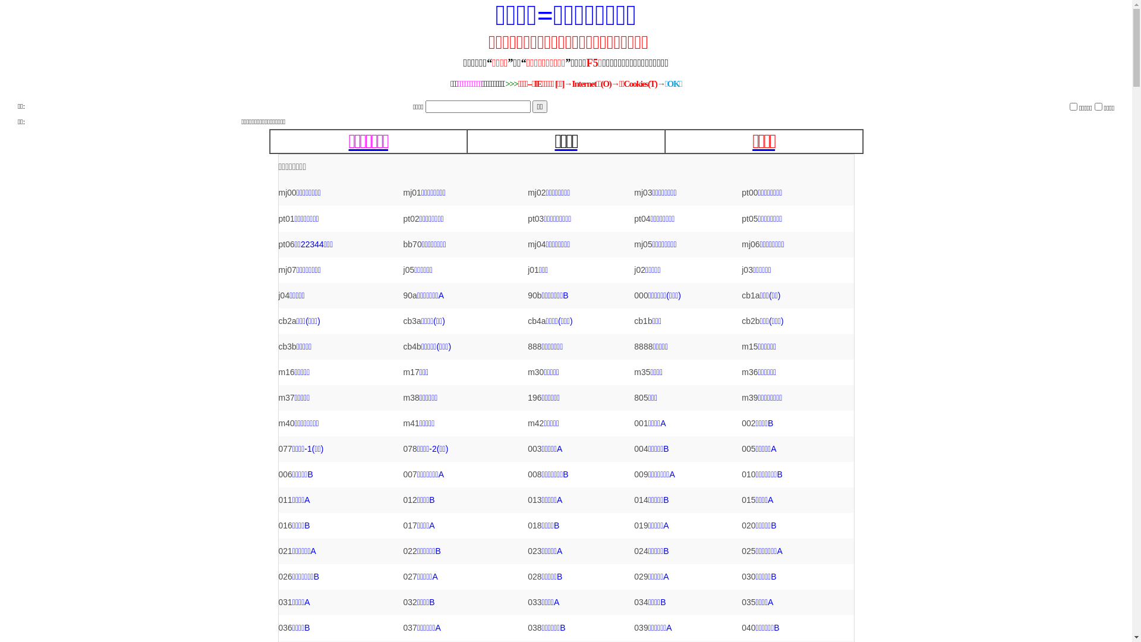  Describe the element at coordinates (643, 244) in the screenshot. I see `mj05` at that location.